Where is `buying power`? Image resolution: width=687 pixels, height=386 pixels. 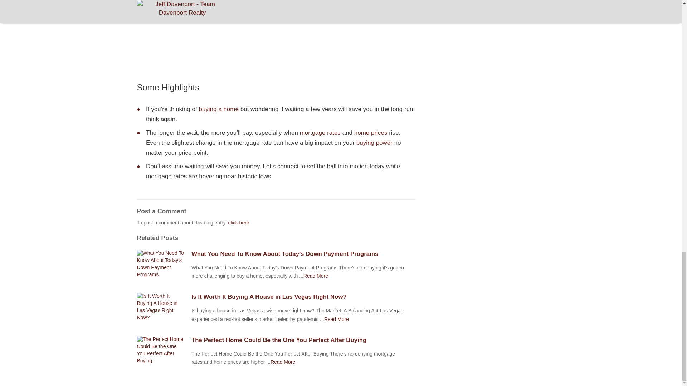 buying power is located at coordinates (374, 143).